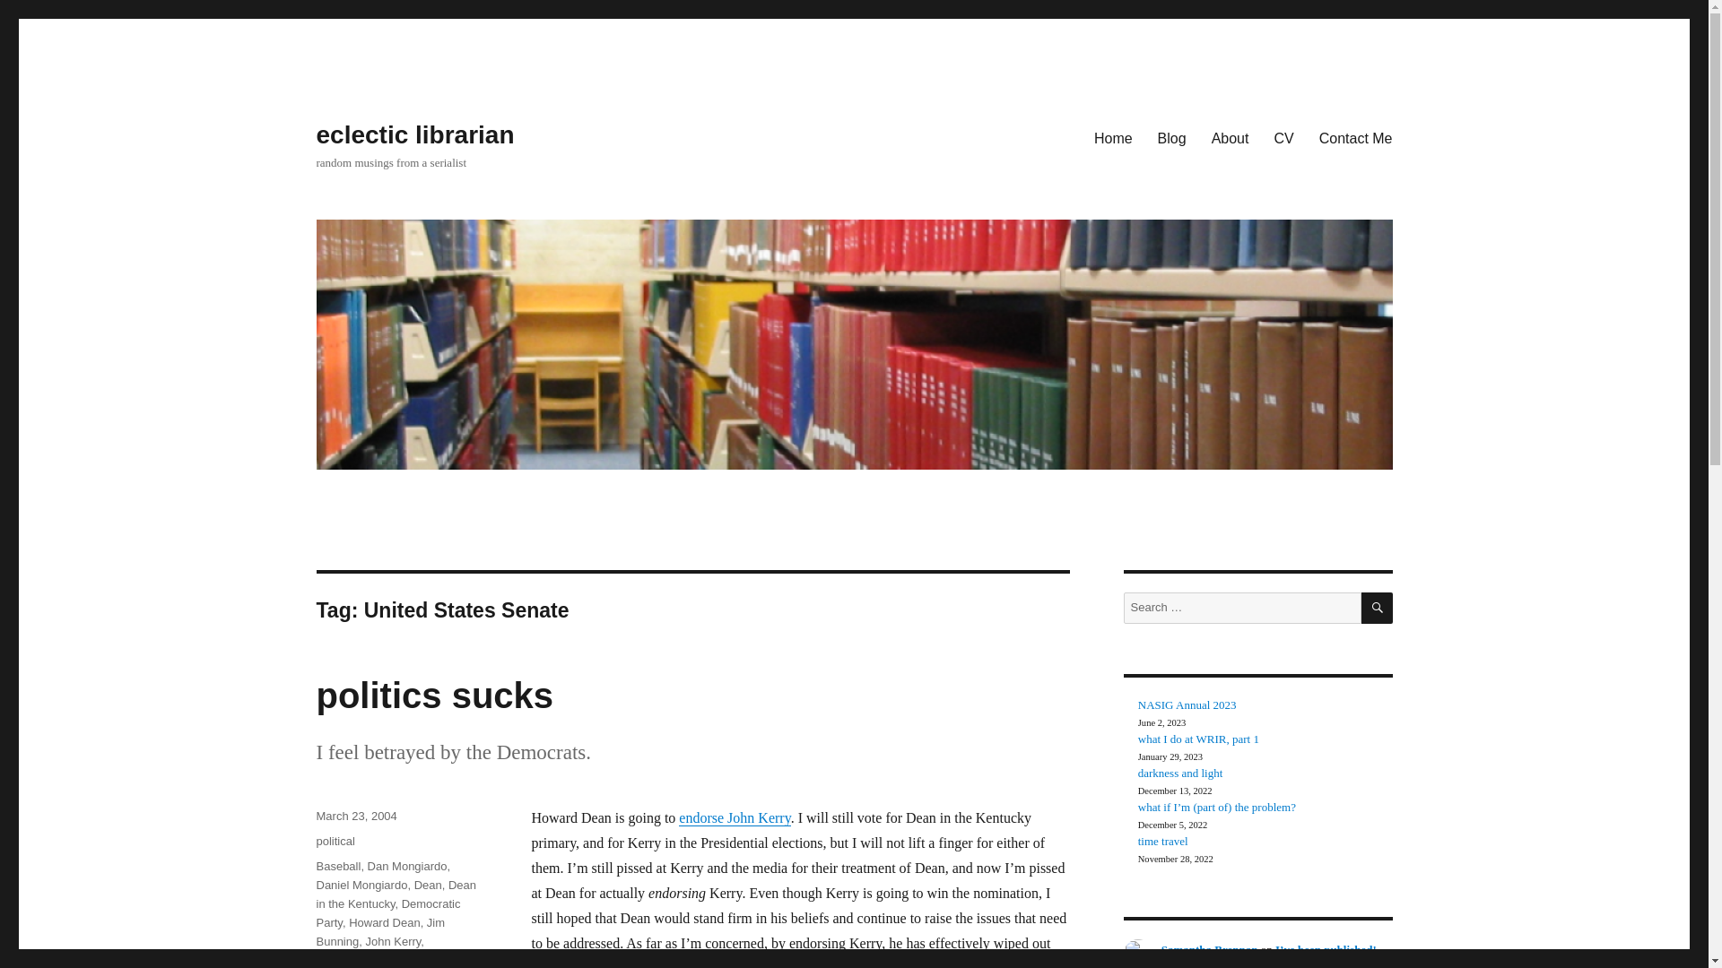 This screenshot has height=968, width=1722. What do you see at coordinates (734, 817) in the screenshot?
I see `endorse John Kerry` at bounding box center [734, 817].